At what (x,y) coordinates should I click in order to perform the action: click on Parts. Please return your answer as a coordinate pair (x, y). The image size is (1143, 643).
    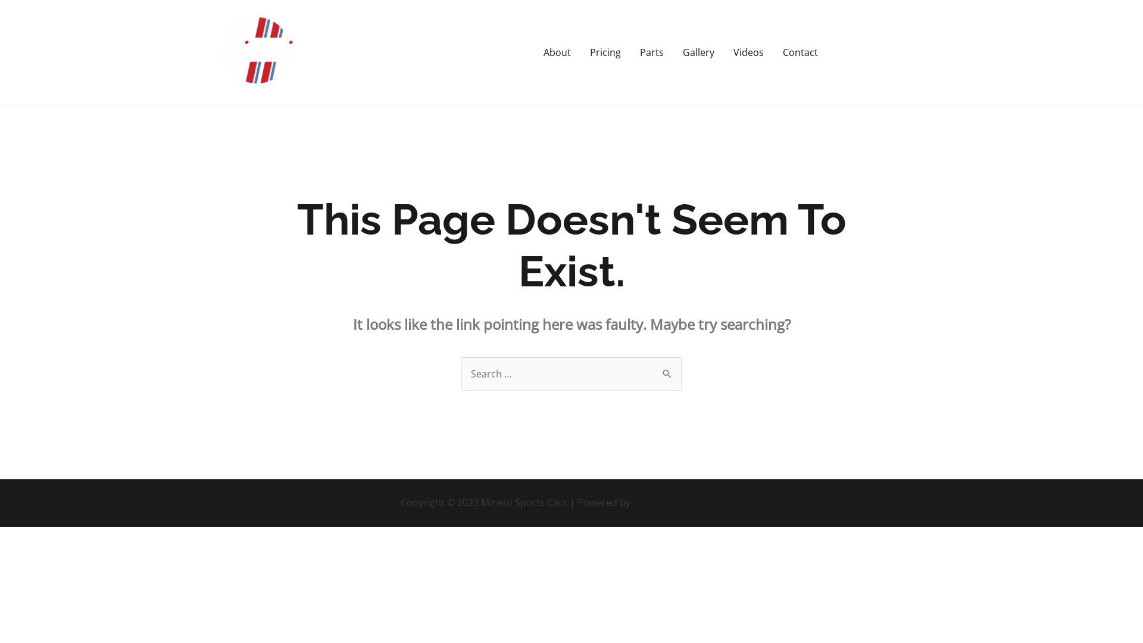
    Looking at the image, I should click on (652, 52).